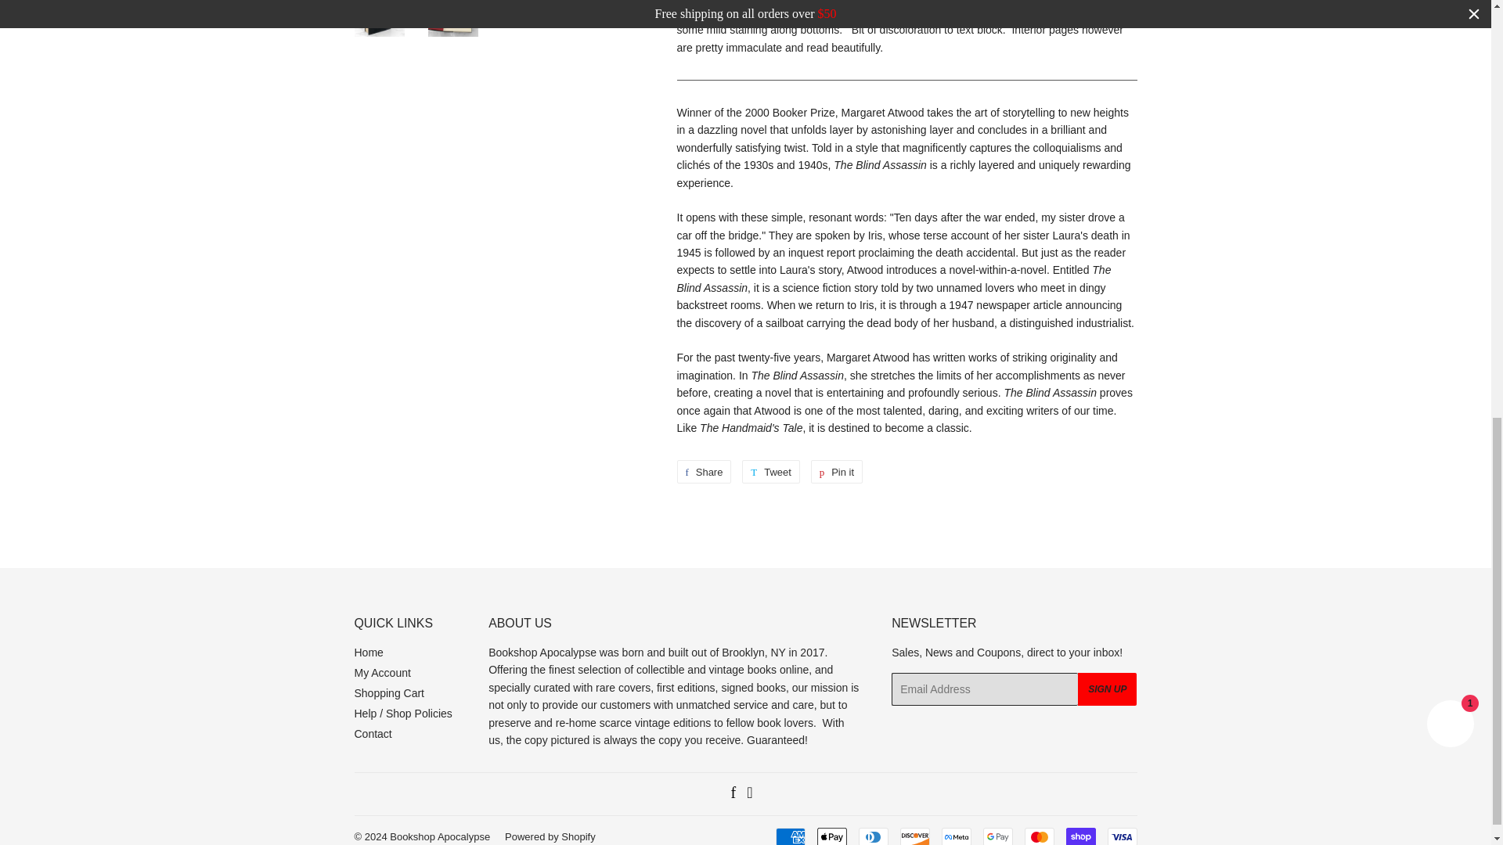 Image resolution: width=1503 pixels, height=845 pixels. What do you see at coordinates (873, 836) in the screenshot?
I see `Diners Club` at bounding box center [873, 836].